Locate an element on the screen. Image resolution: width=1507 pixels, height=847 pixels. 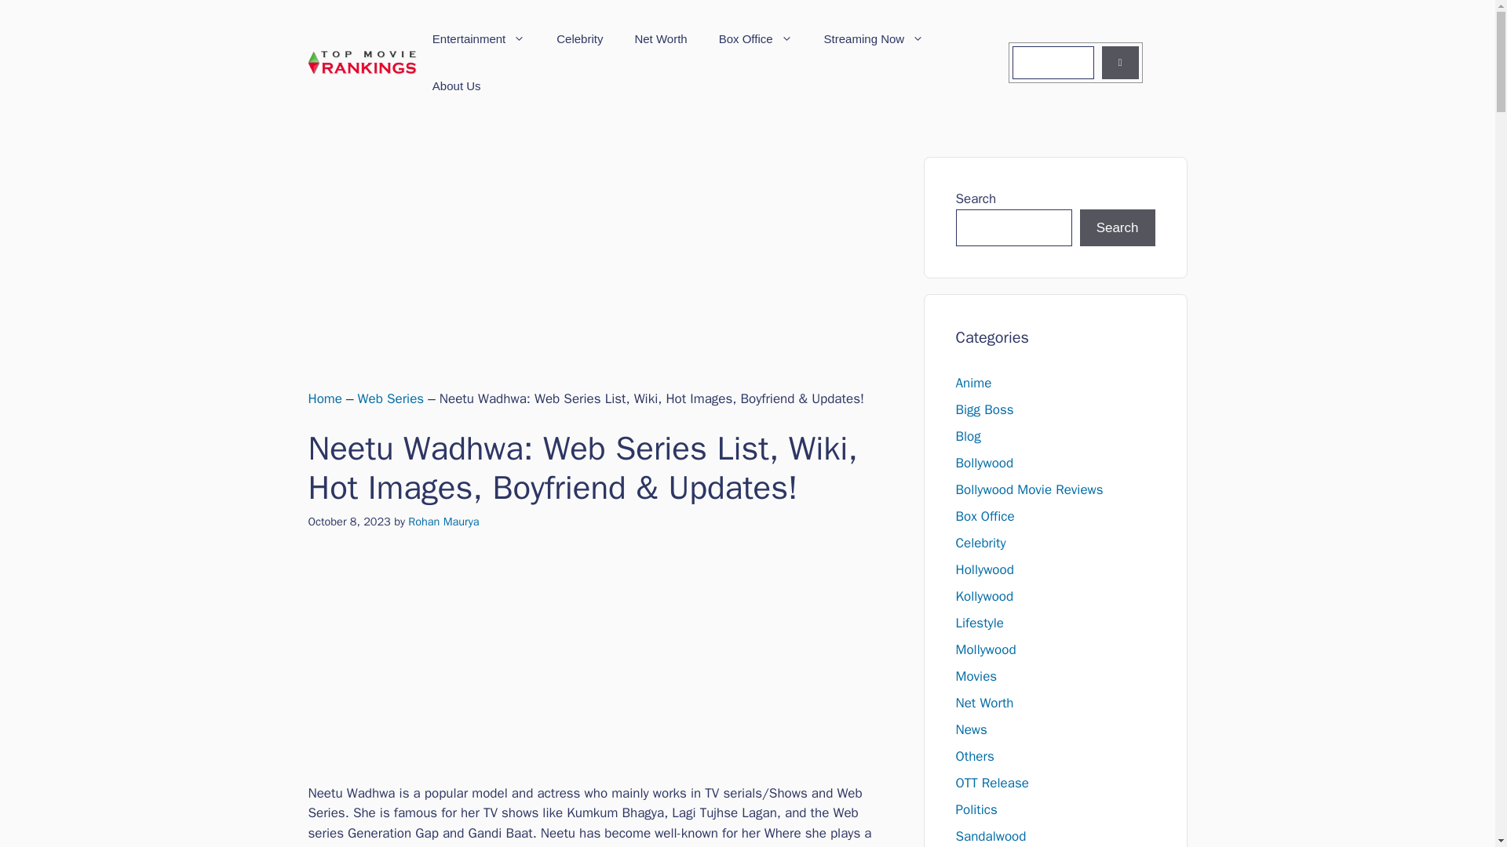
Entertainment is located at coordinates (479, 39).